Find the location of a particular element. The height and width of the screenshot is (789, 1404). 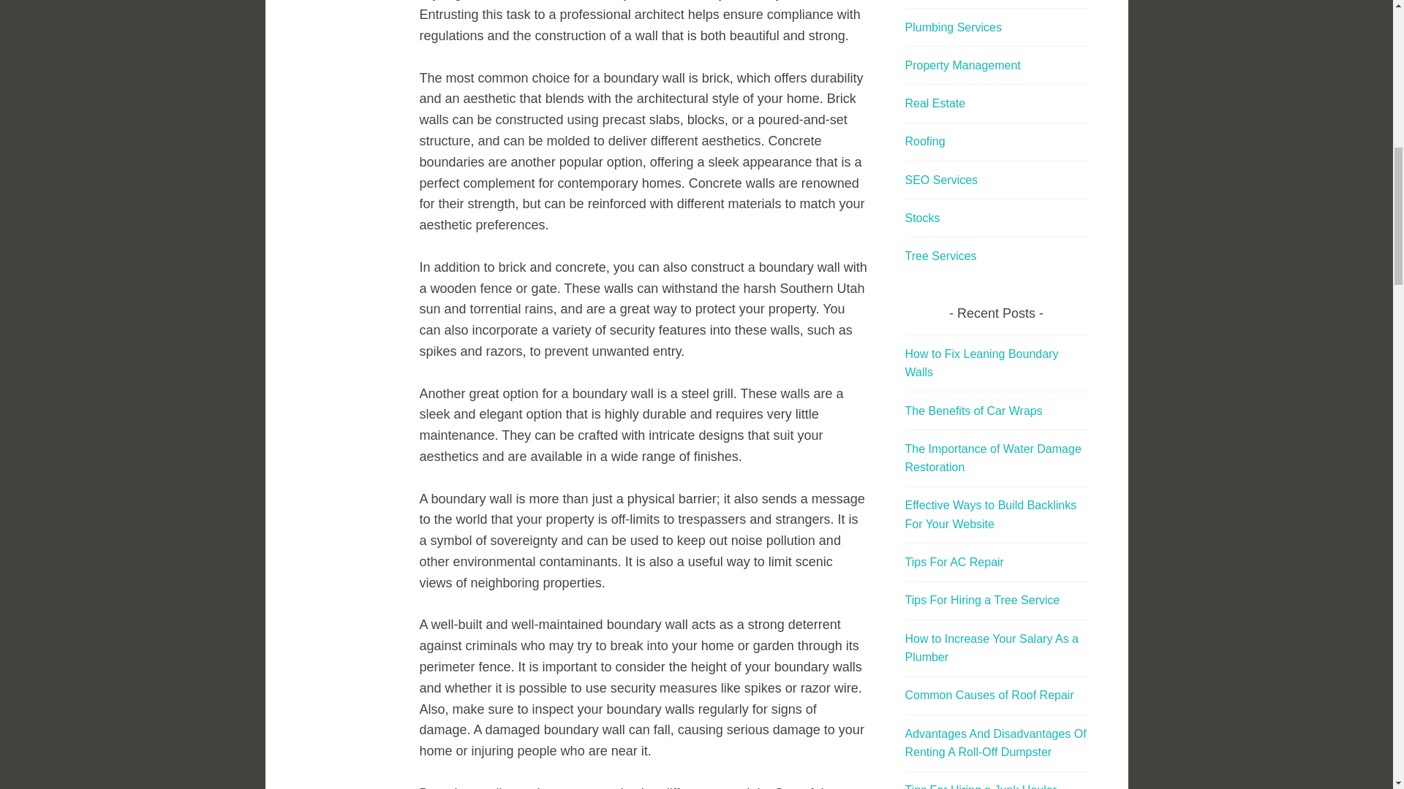

The Importance of Water Damage Restoration is located at coordinates (993, 458).